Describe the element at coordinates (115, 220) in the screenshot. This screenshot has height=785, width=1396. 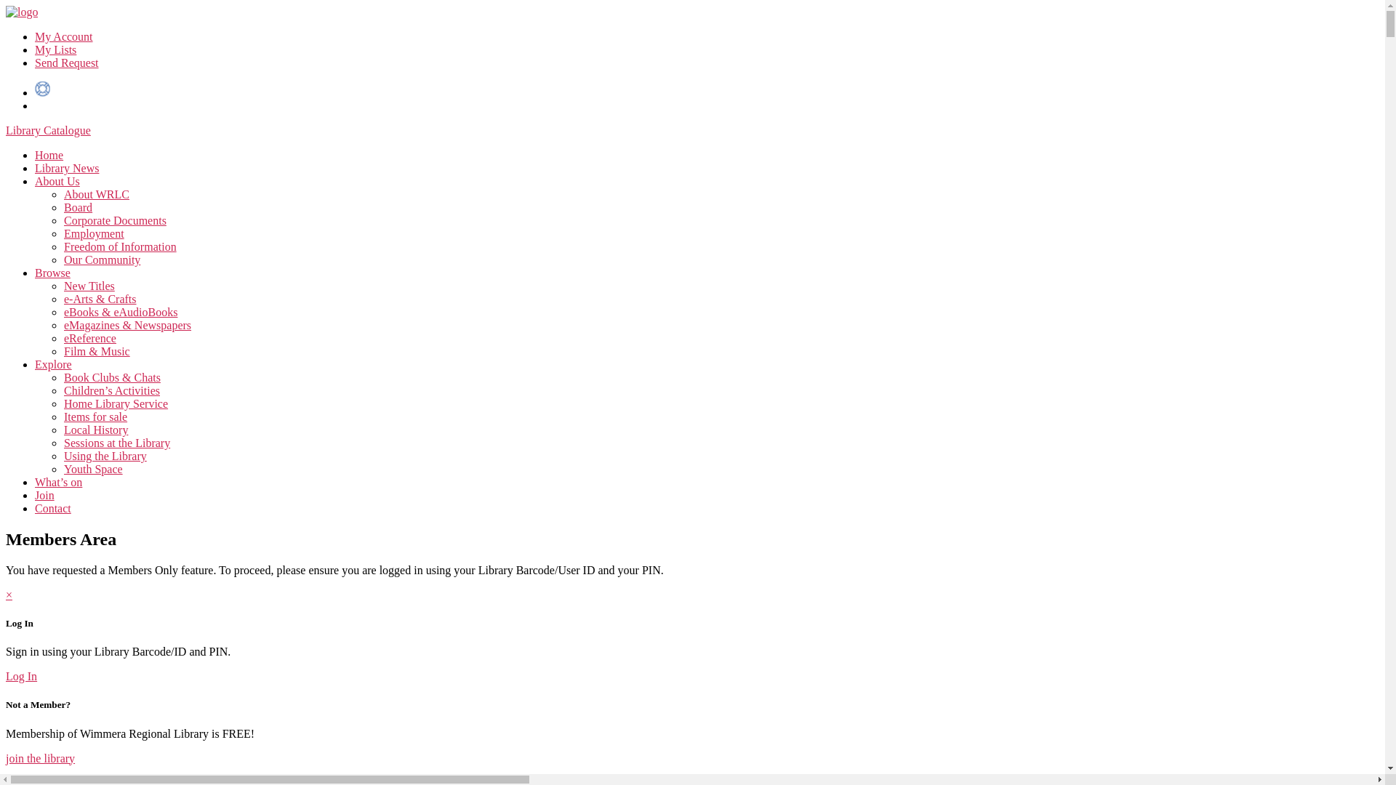
I see `Corporate Documents` at that location.